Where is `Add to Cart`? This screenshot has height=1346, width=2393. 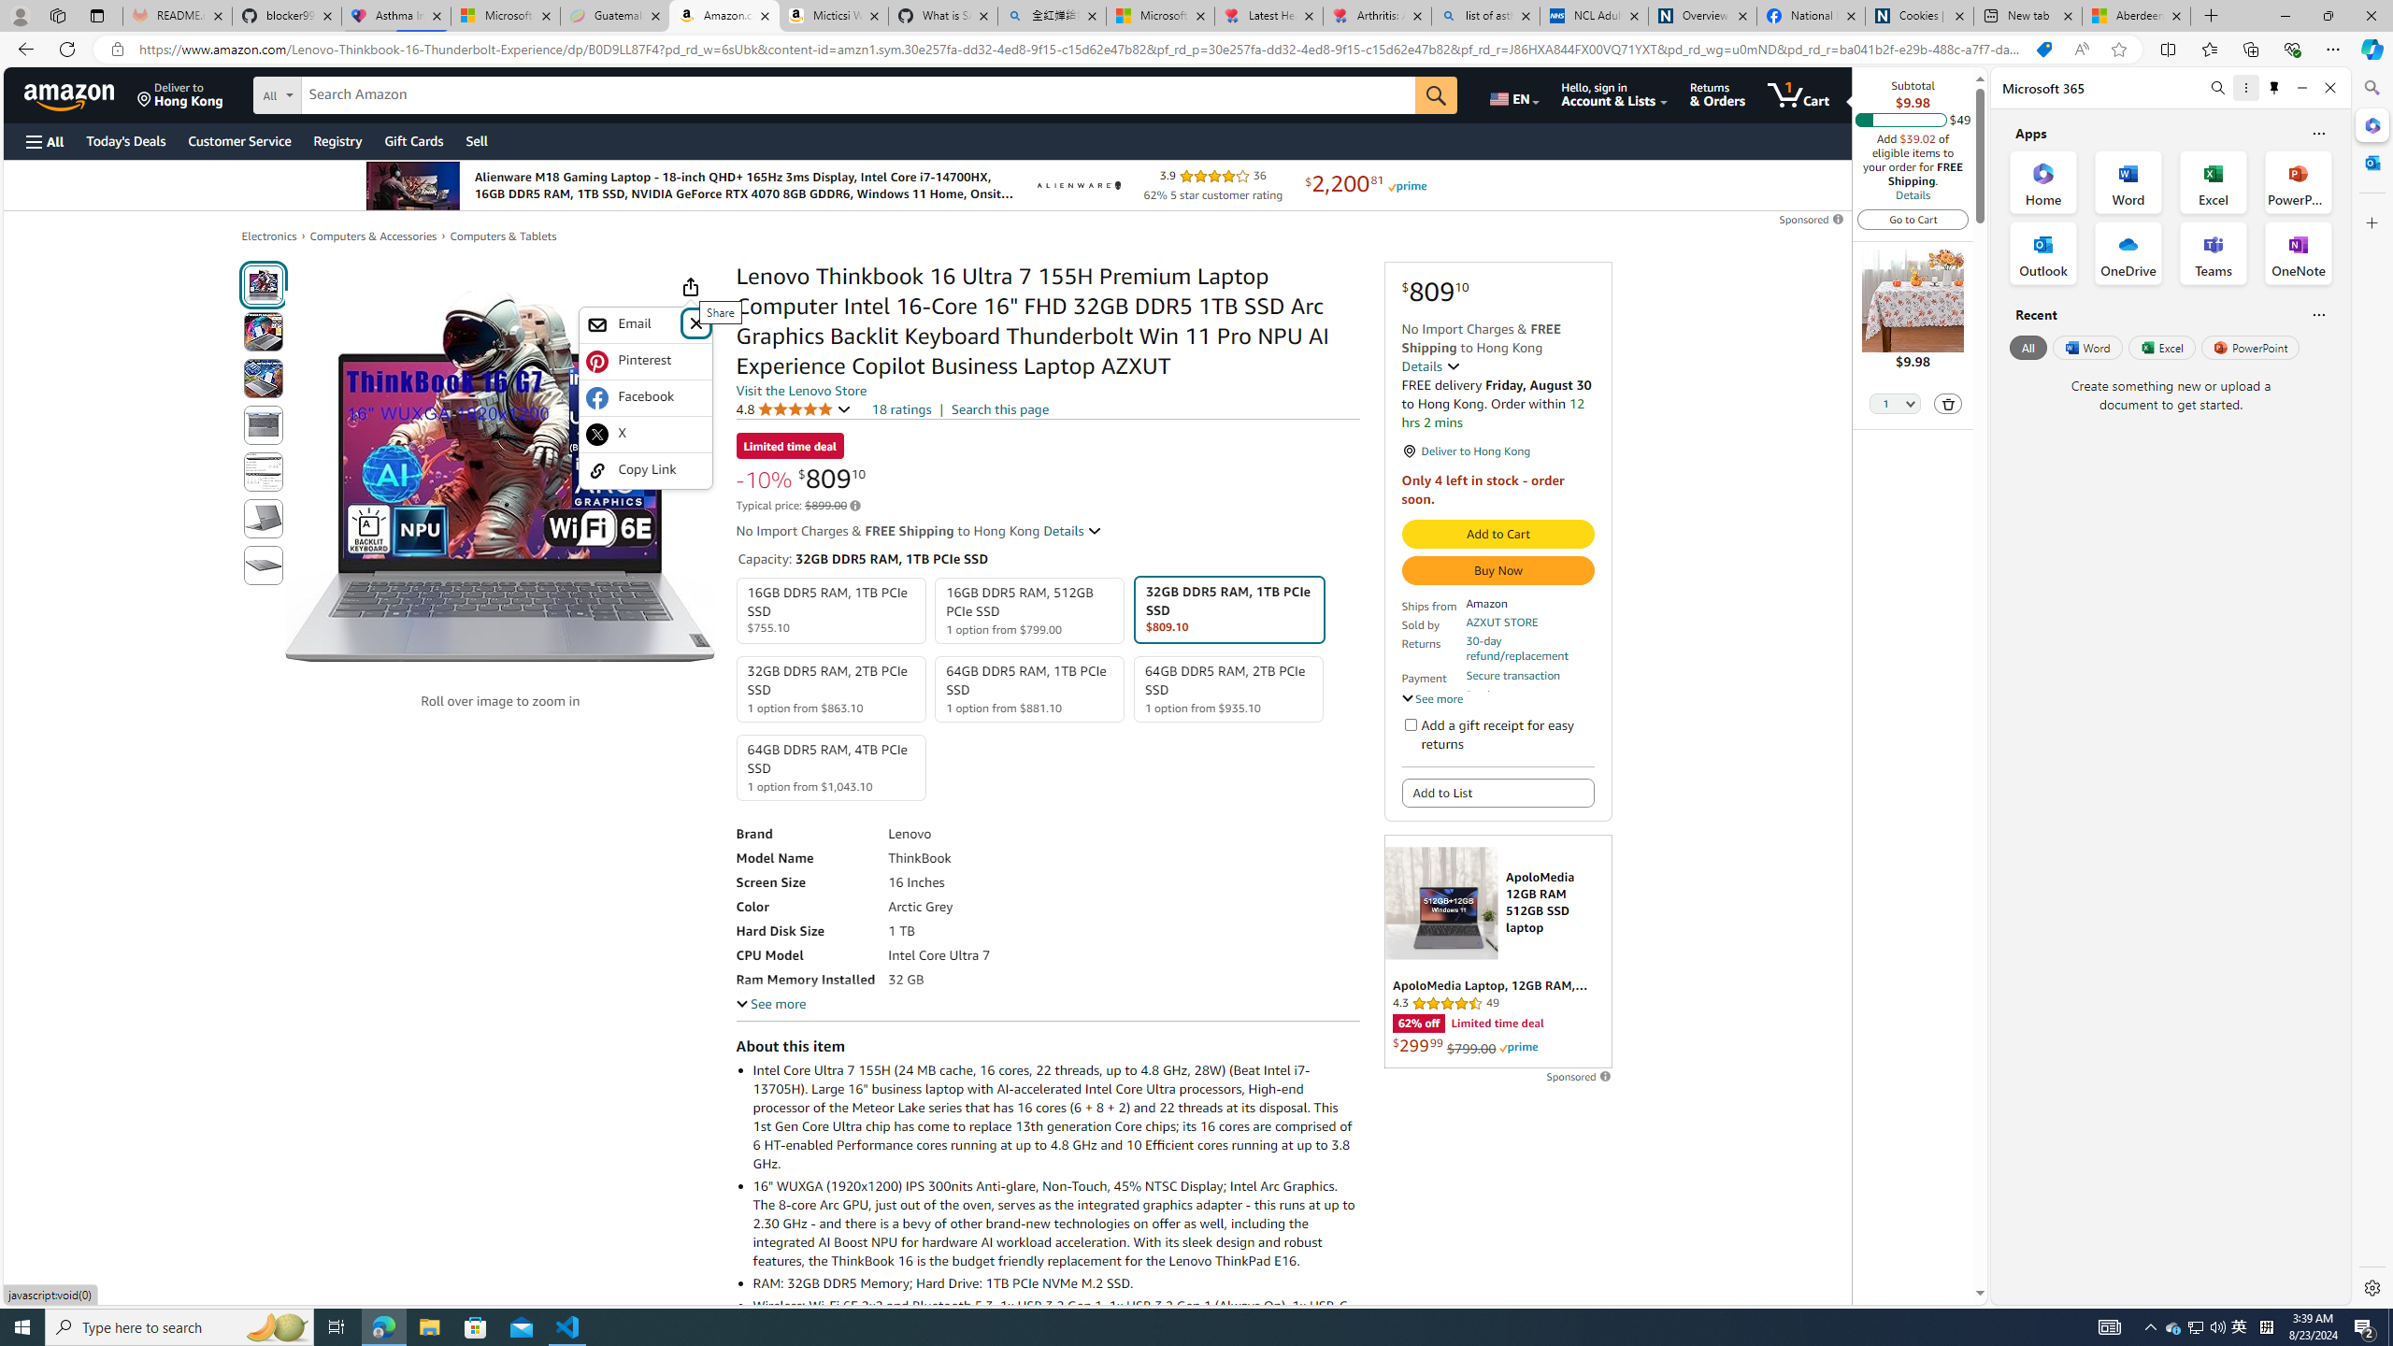 Add to Cart is located at coordinates (1497, 535).